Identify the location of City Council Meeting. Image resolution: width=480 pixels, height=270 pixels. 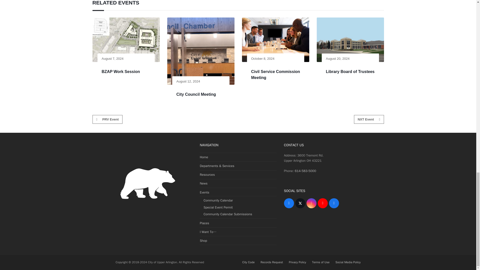
(196, 94).